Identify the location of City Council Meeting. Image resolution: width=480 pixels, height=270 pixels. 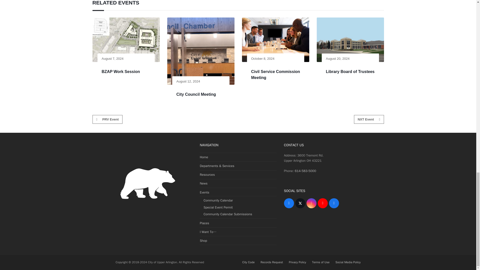
(196, 94).